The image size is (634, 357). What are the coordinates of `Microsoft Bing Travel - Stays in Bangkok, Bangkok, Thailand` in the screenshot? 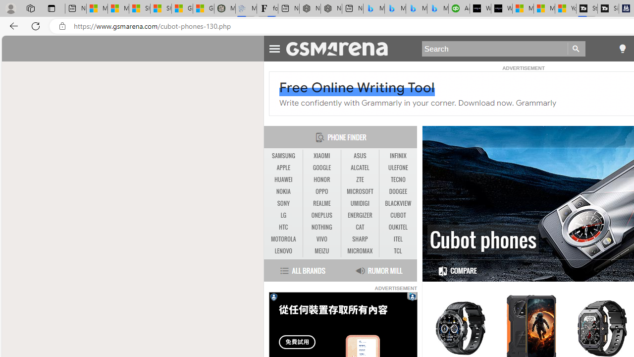 It's located at (395, 9).